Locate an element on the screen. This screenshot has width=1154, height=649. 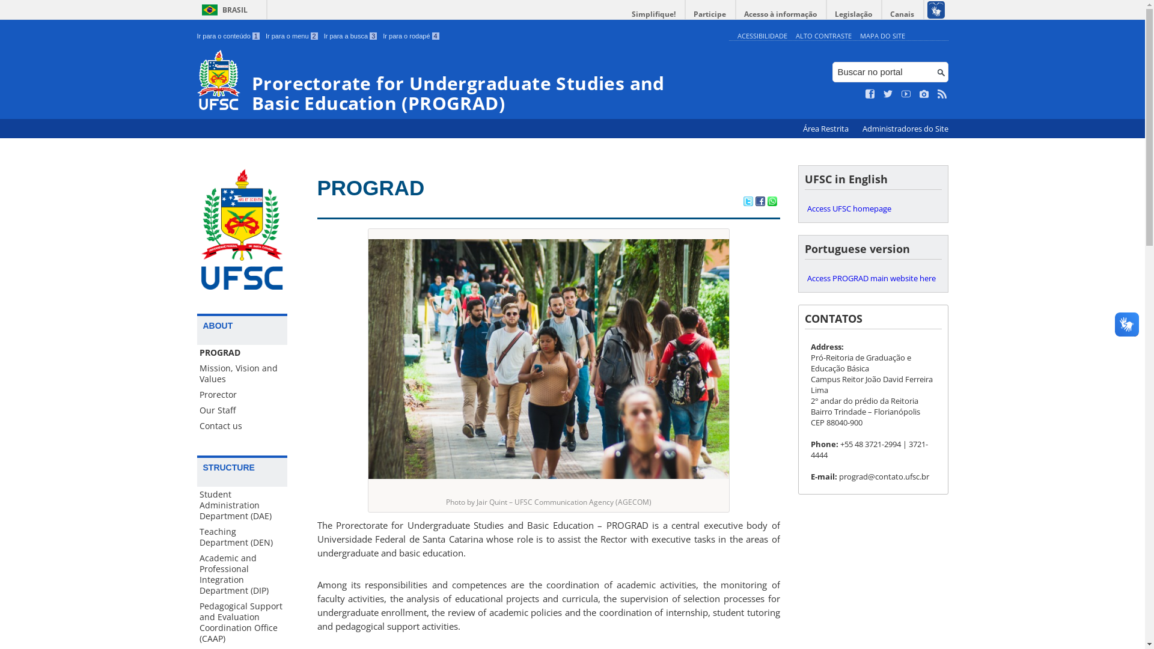
Curta no Facebook is located at coordinates (870, 94).